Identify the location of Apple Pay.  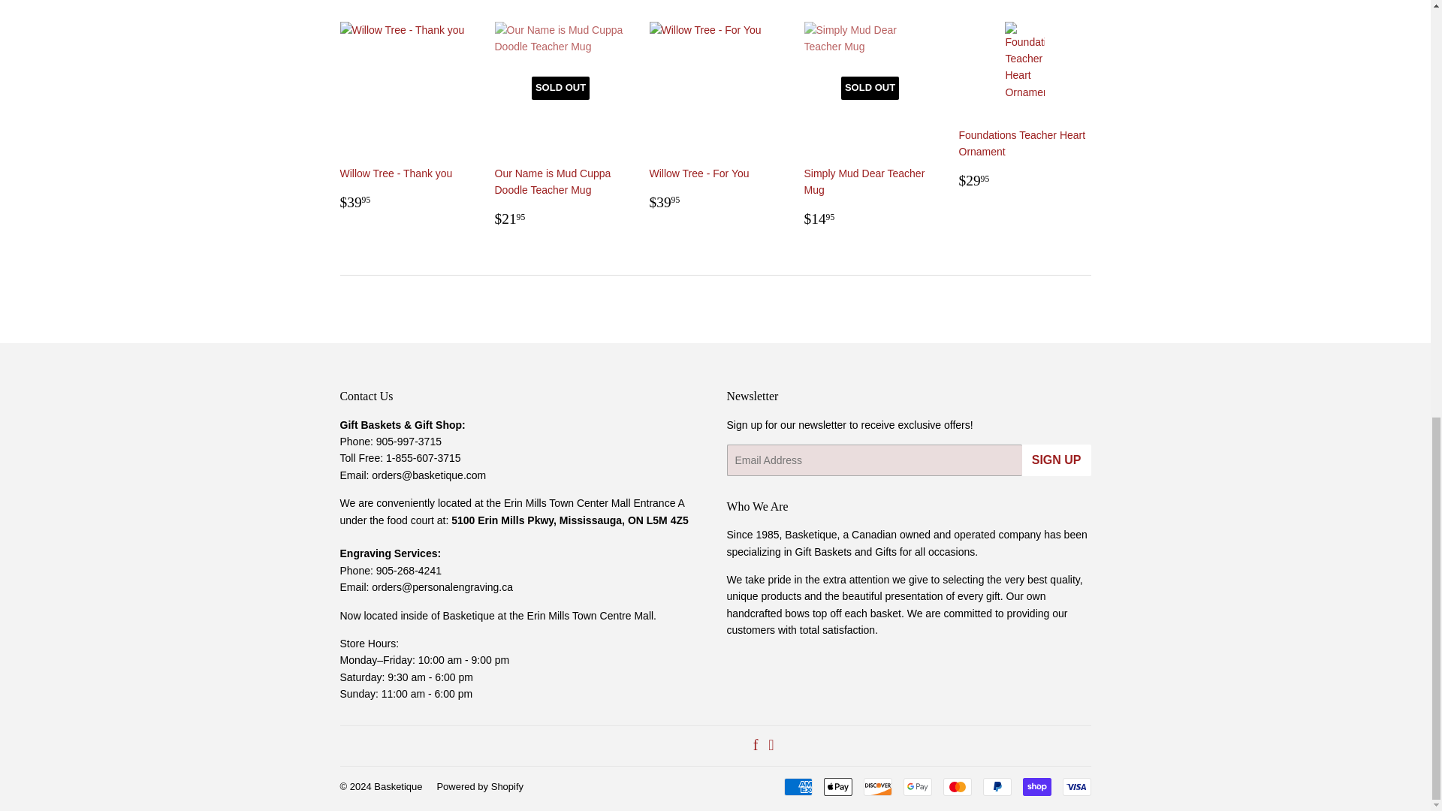
(837, 786).